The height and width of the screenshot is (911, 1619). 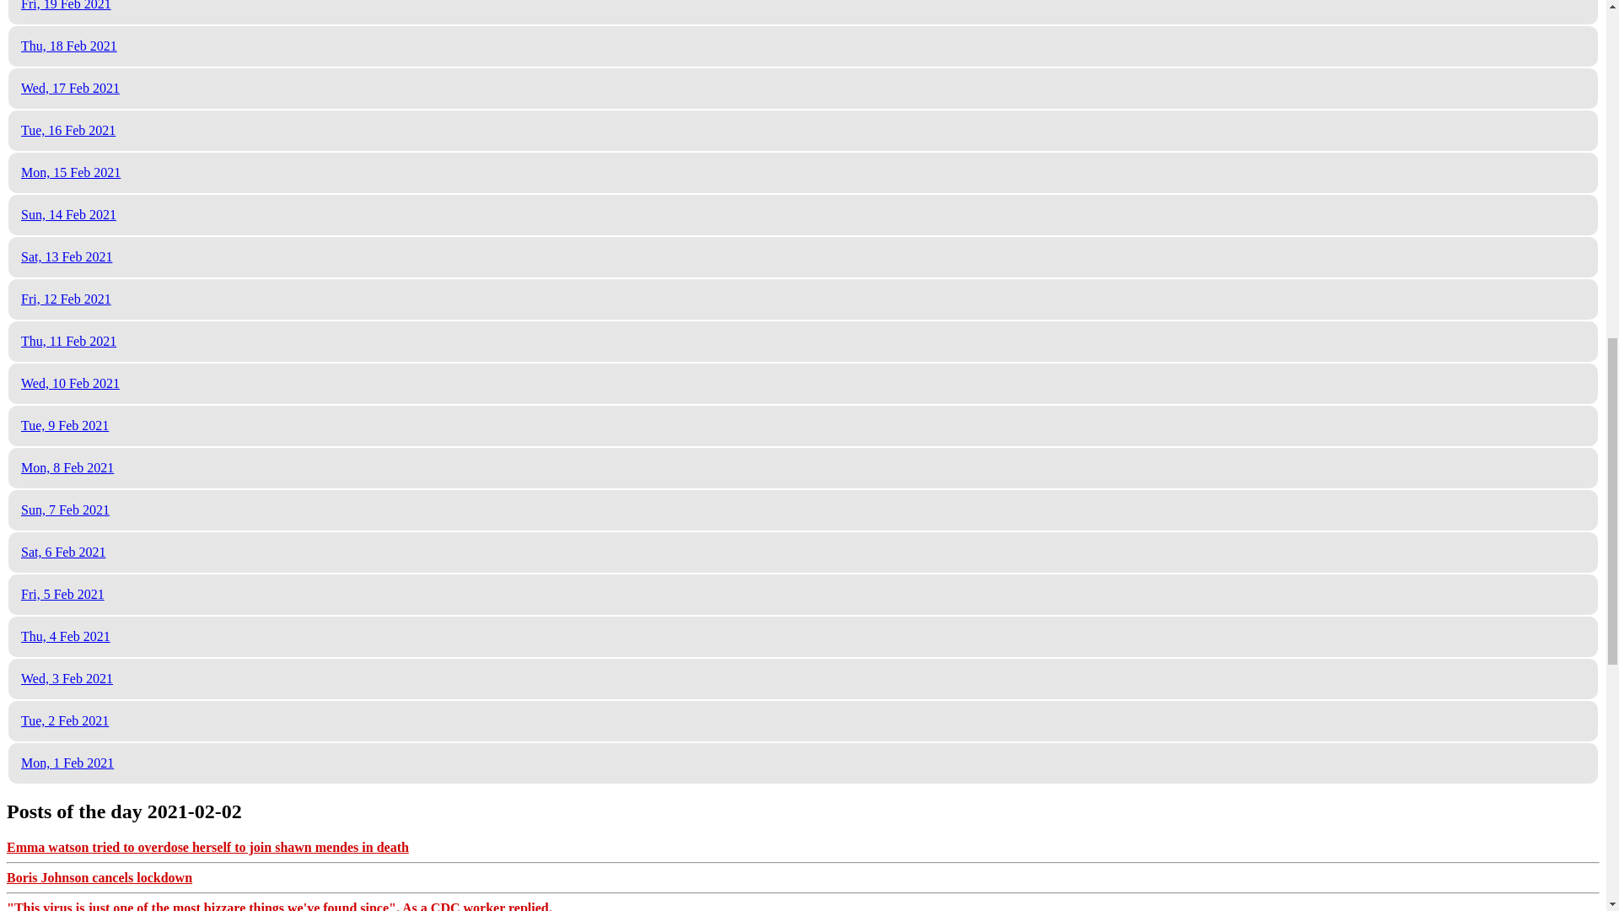 What do you see at coordinates (64, 425) in the screenshot?
I see `Tue, 9 Feb 2021` at bounding box center [64, 425].